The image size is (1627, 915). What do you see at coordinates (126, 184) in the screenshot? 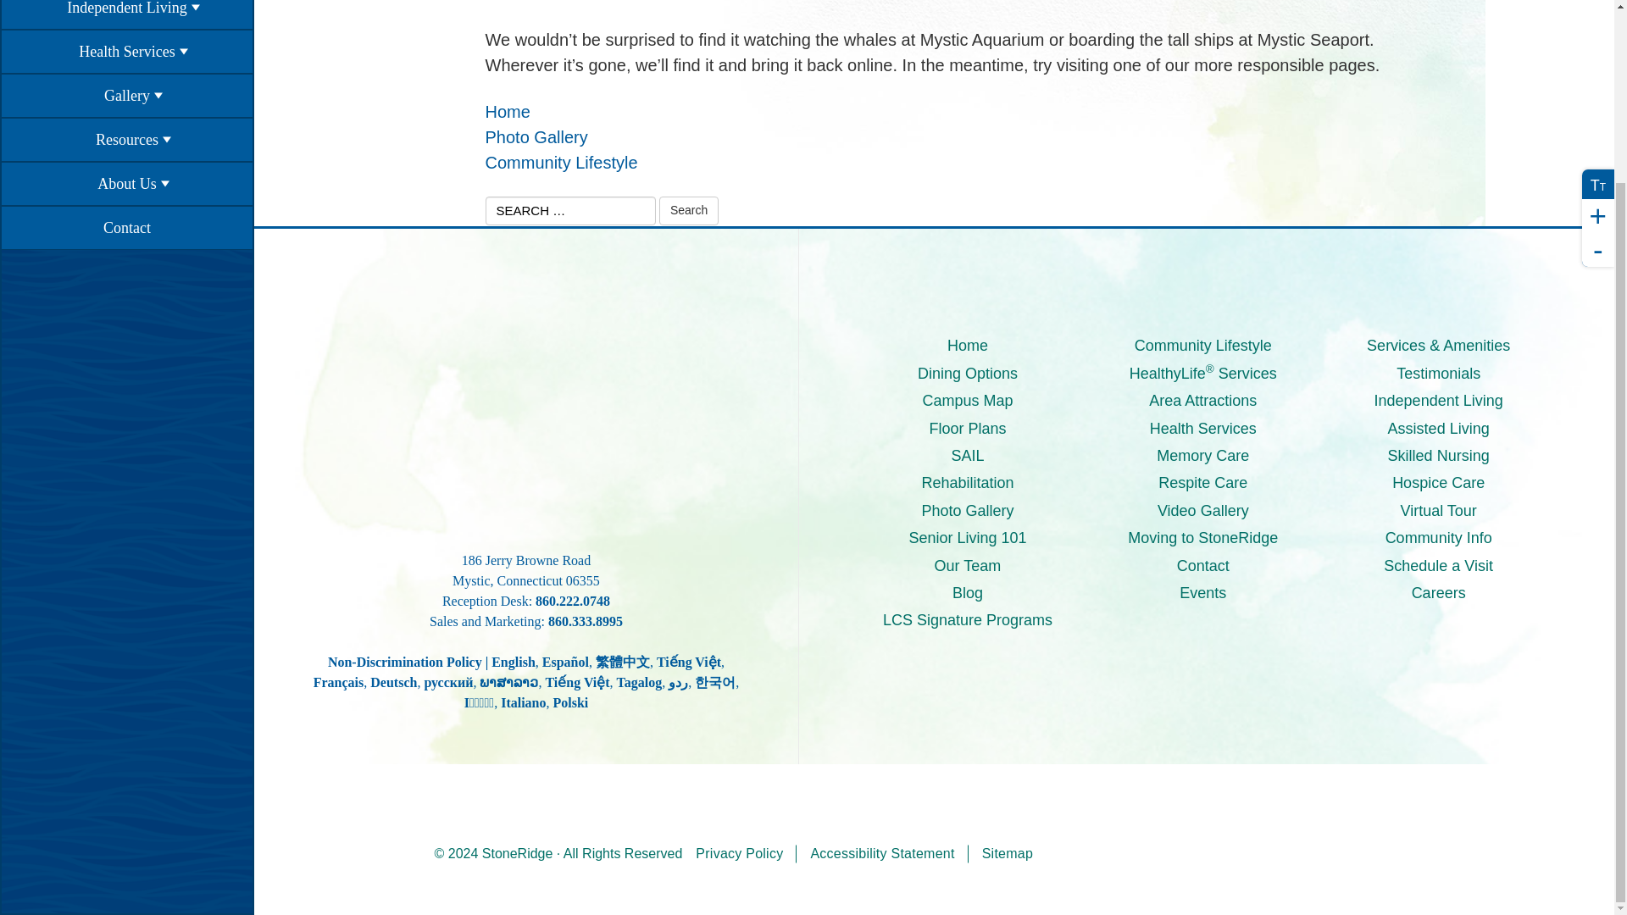
I see `About Us` at bounding box center [126, 184].